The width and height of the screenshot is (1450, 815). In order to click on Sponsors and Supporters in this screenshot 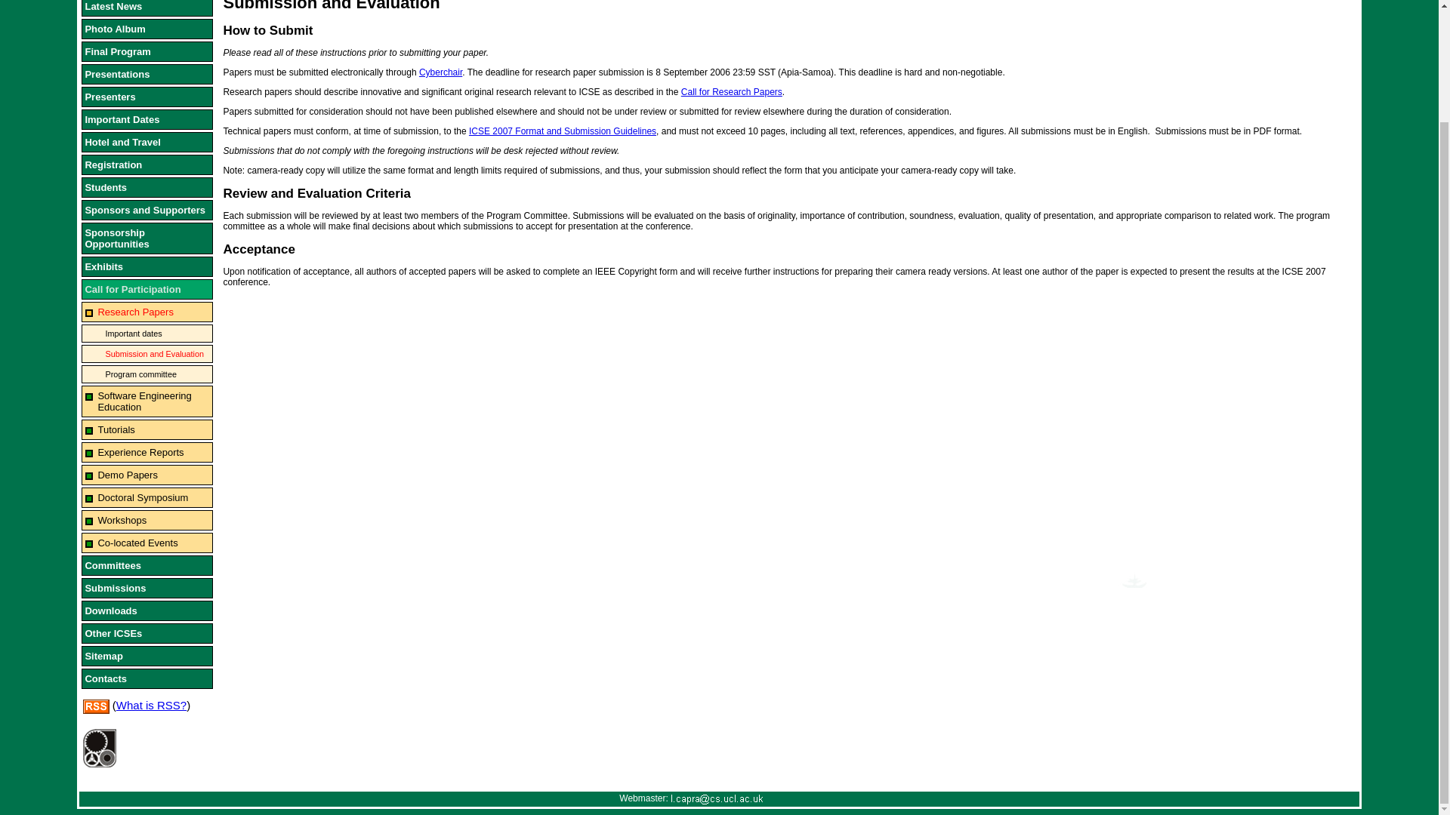, I will do `click(147, 210)`.